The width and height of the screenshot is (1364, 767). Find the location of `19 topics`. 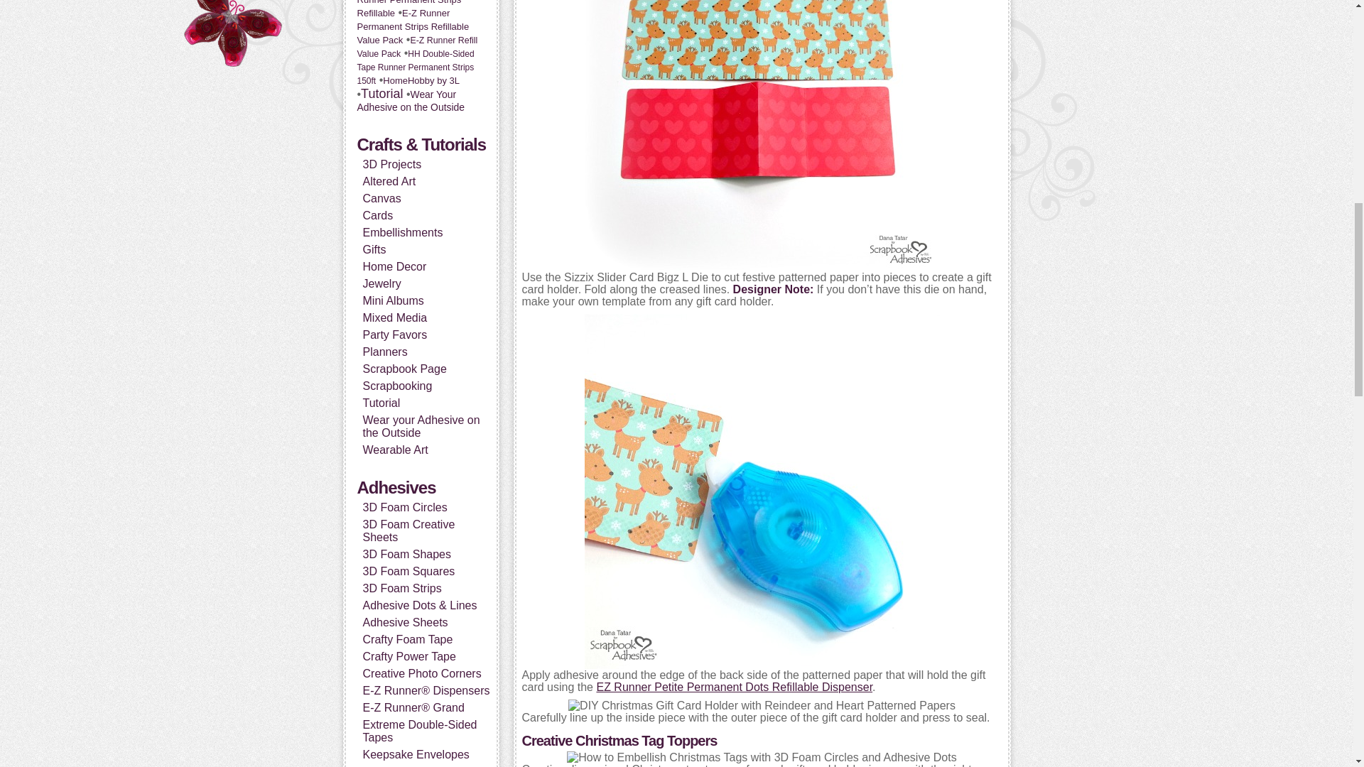

19 topics is located at coordinates (415, 67).